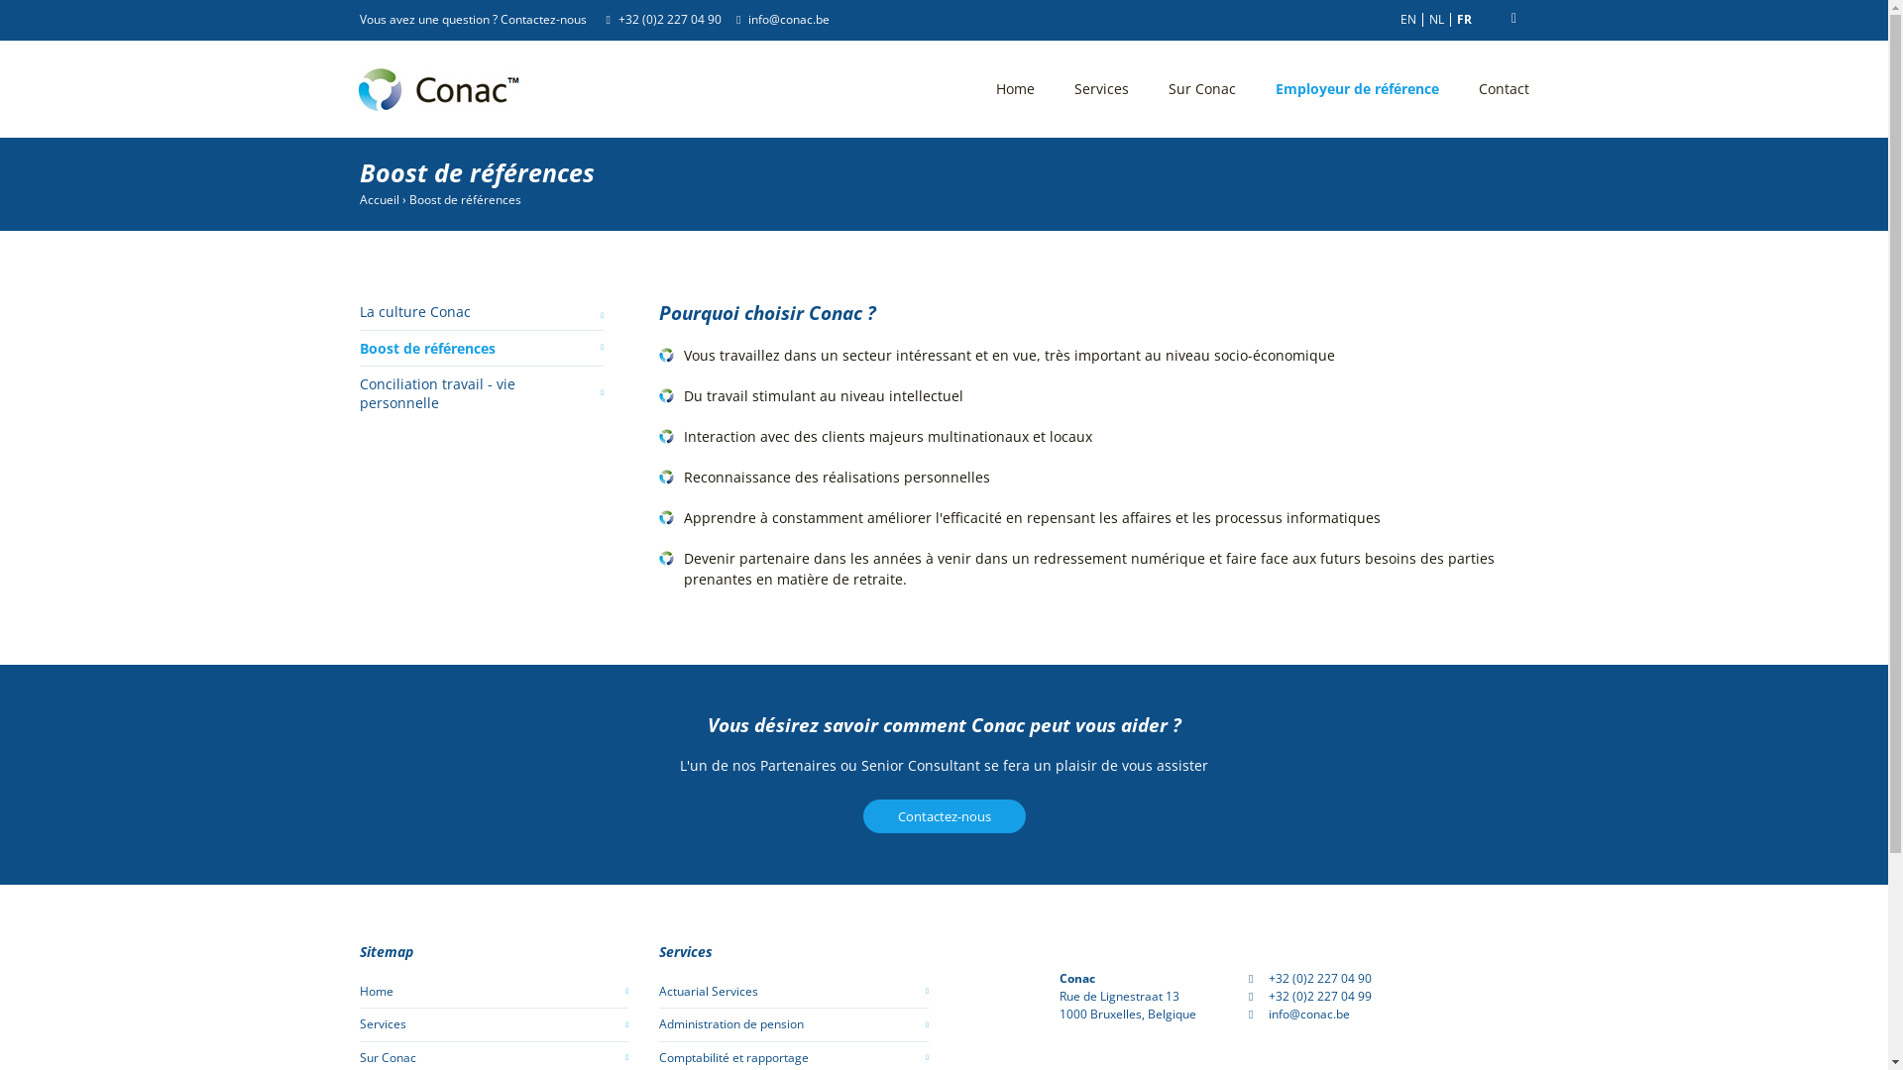  I want to click on Accueil, so click(440, 89).